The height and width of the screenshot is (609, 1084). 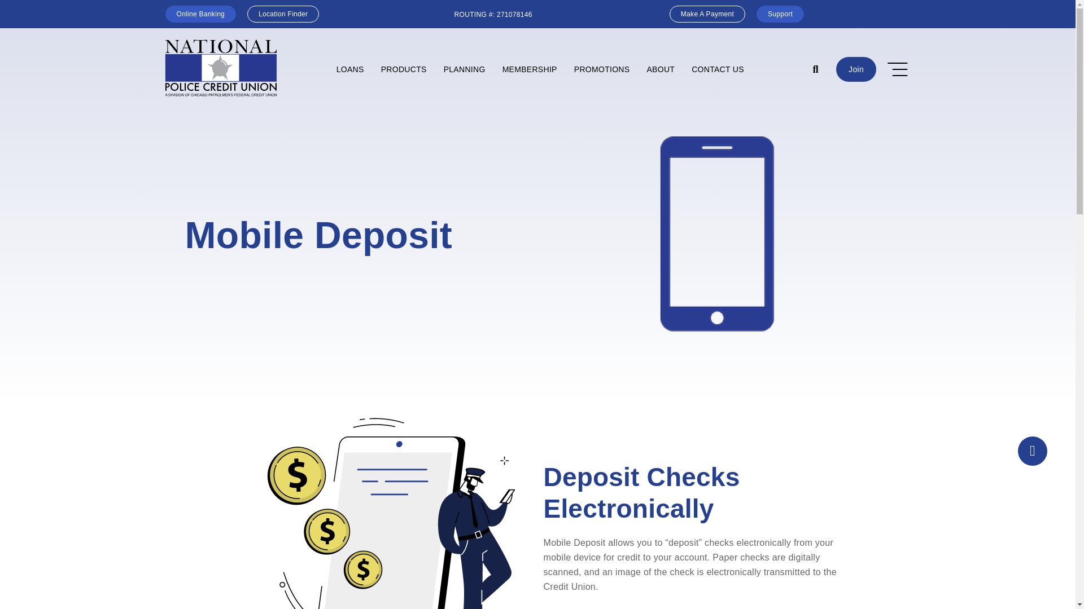 What do you see at coordinates (404, 69) in the screenshot?
I see `PRODUCTS` at bounding box center [404, 69].